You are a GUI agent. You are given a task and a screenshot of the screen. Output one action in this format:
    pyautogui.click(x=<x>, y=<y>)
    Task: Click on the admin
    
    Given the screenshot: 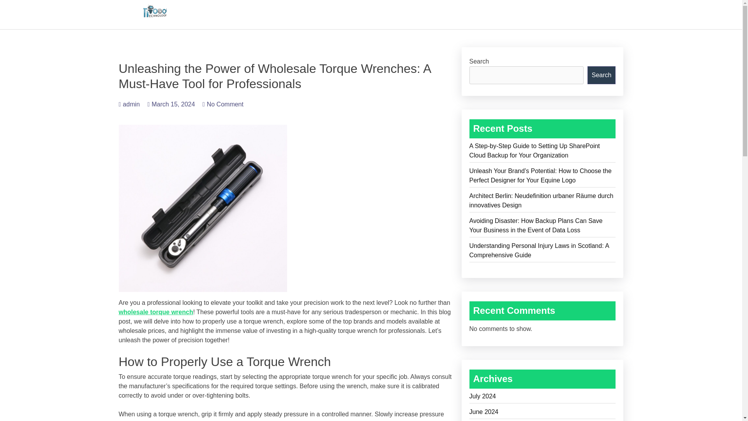 What is the action you would take?
    pyautogui.click(x=129, y=104)
    